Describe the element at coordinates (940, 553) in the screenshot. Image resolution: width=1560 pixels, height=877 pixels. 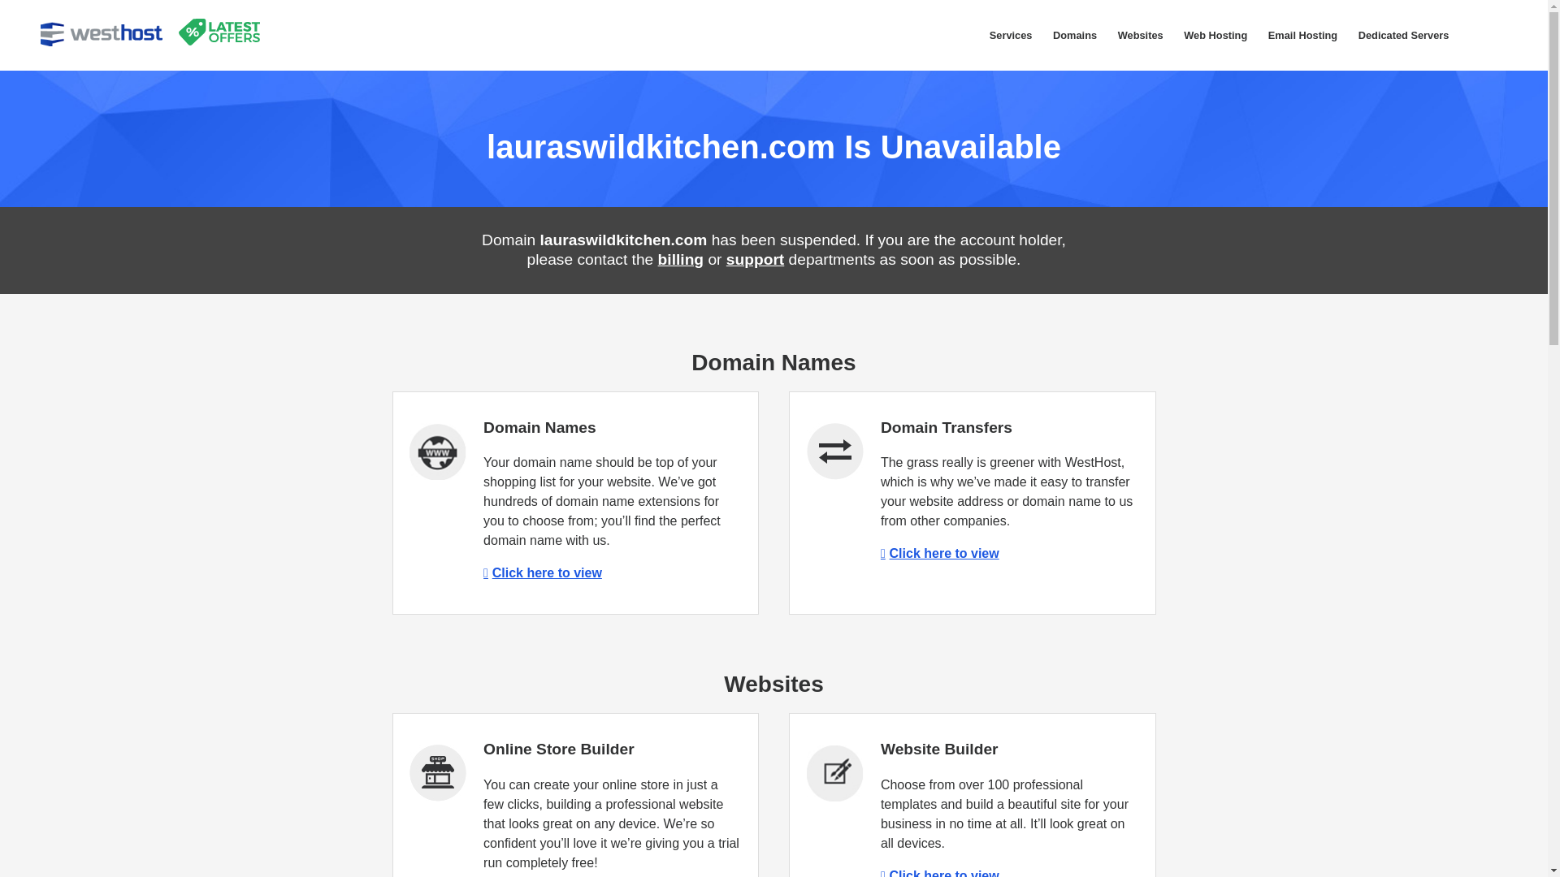
I see `Click here to view` at that location.